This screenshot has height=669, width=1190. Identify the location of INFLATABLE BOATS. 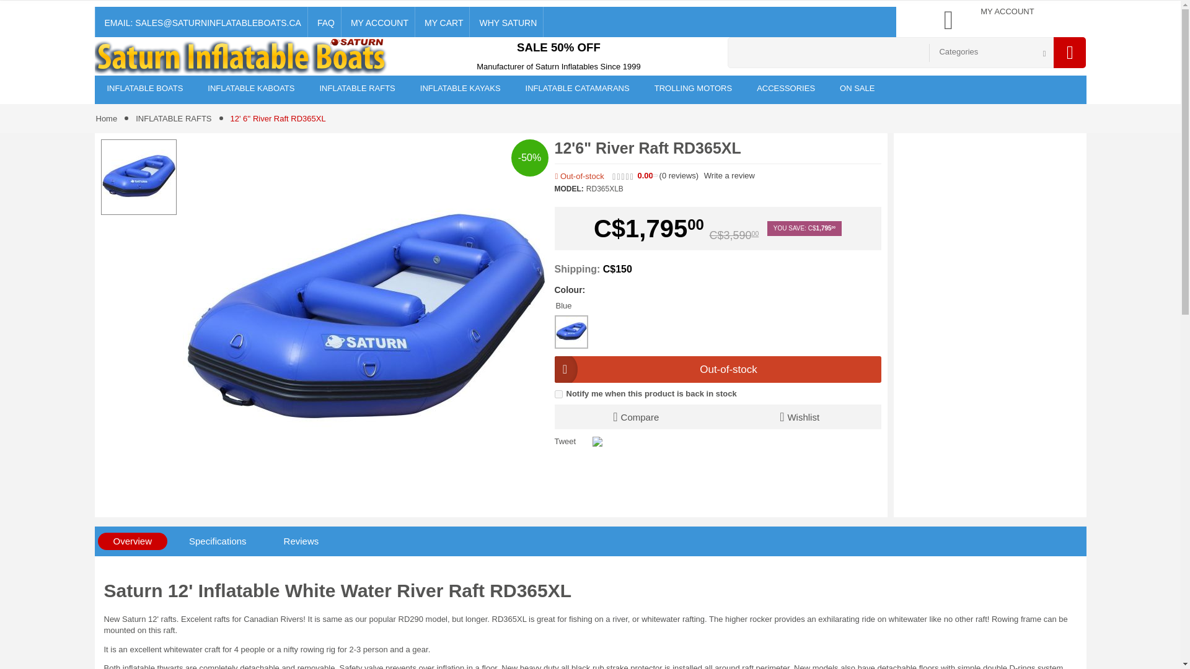
(144, 90).